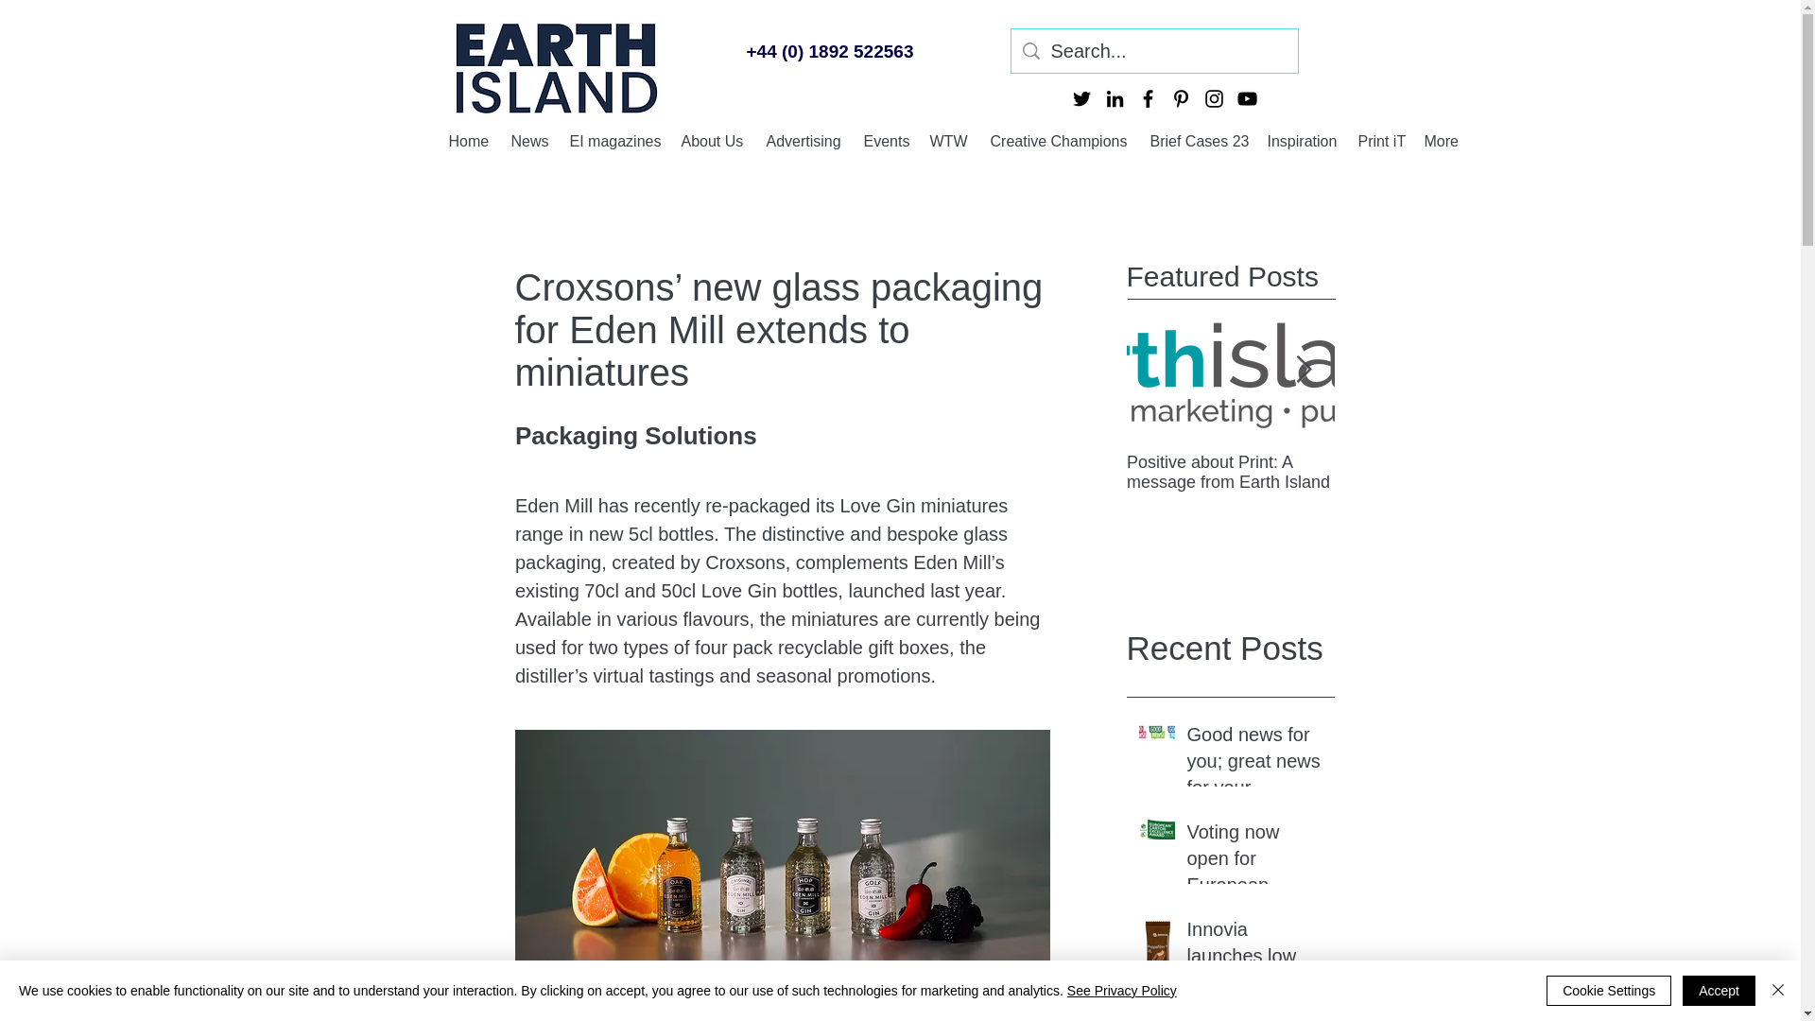  Describe the element at coordinates (1439, 471) in the screenshot. I see `Positive about Print: A message from Earth Island` at that location.